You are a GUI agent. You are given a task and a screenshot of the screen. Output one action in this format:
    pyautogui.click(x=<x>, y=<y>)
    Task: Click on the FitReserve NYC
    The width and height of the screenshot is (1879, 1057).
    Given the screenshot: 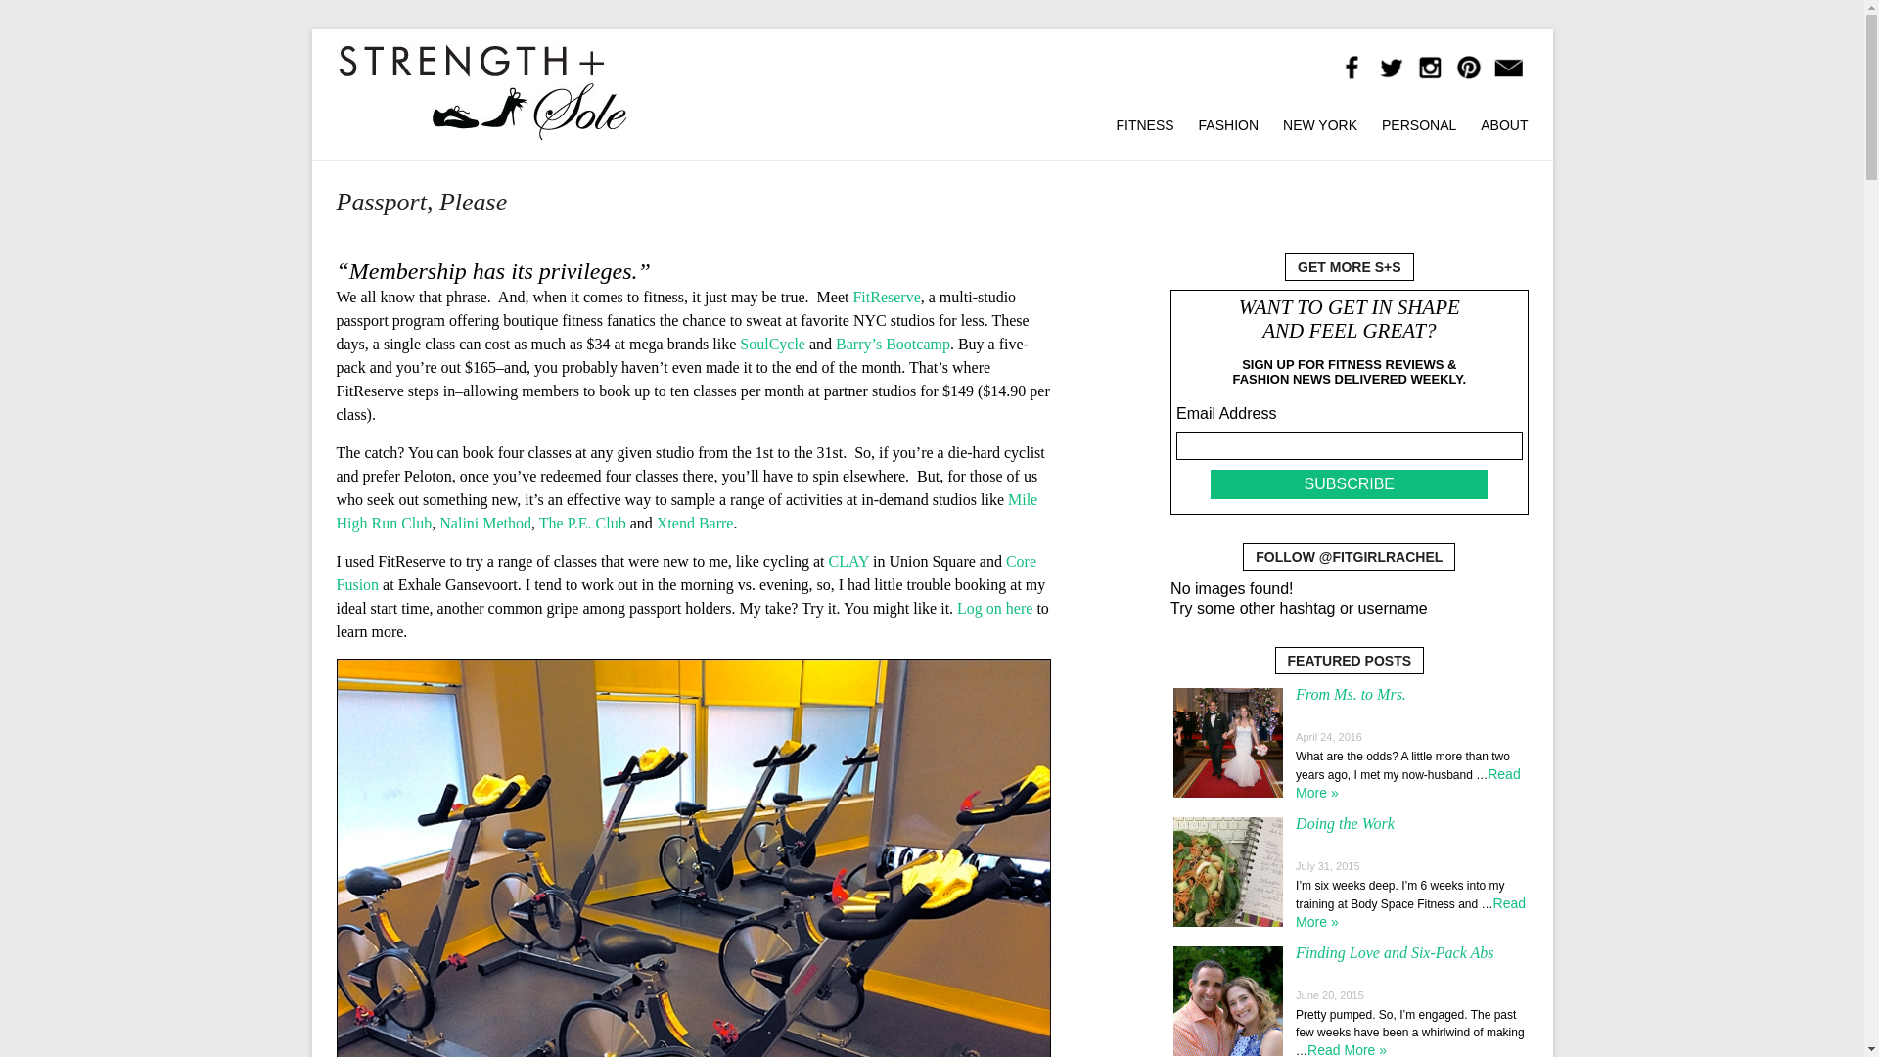 What is the action you would take?
    pyautogui.click(x=994, y=608)
    